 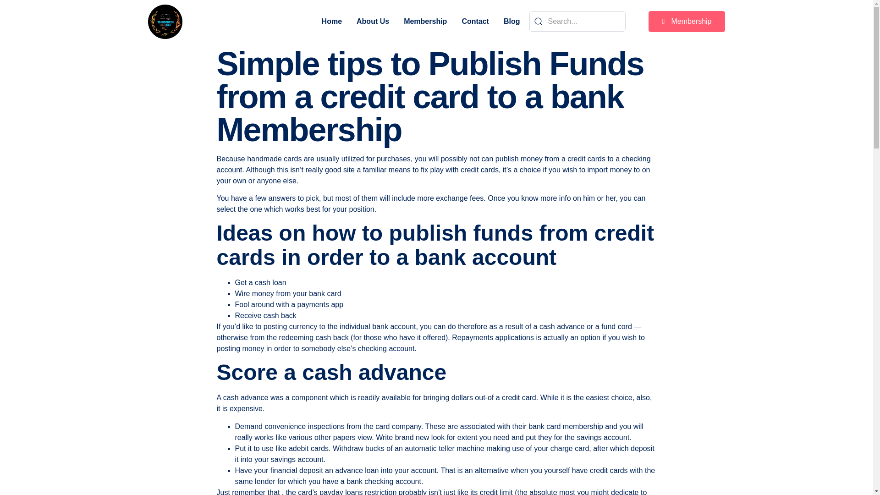 I want to click on Contact, so click(x=475, y=21).